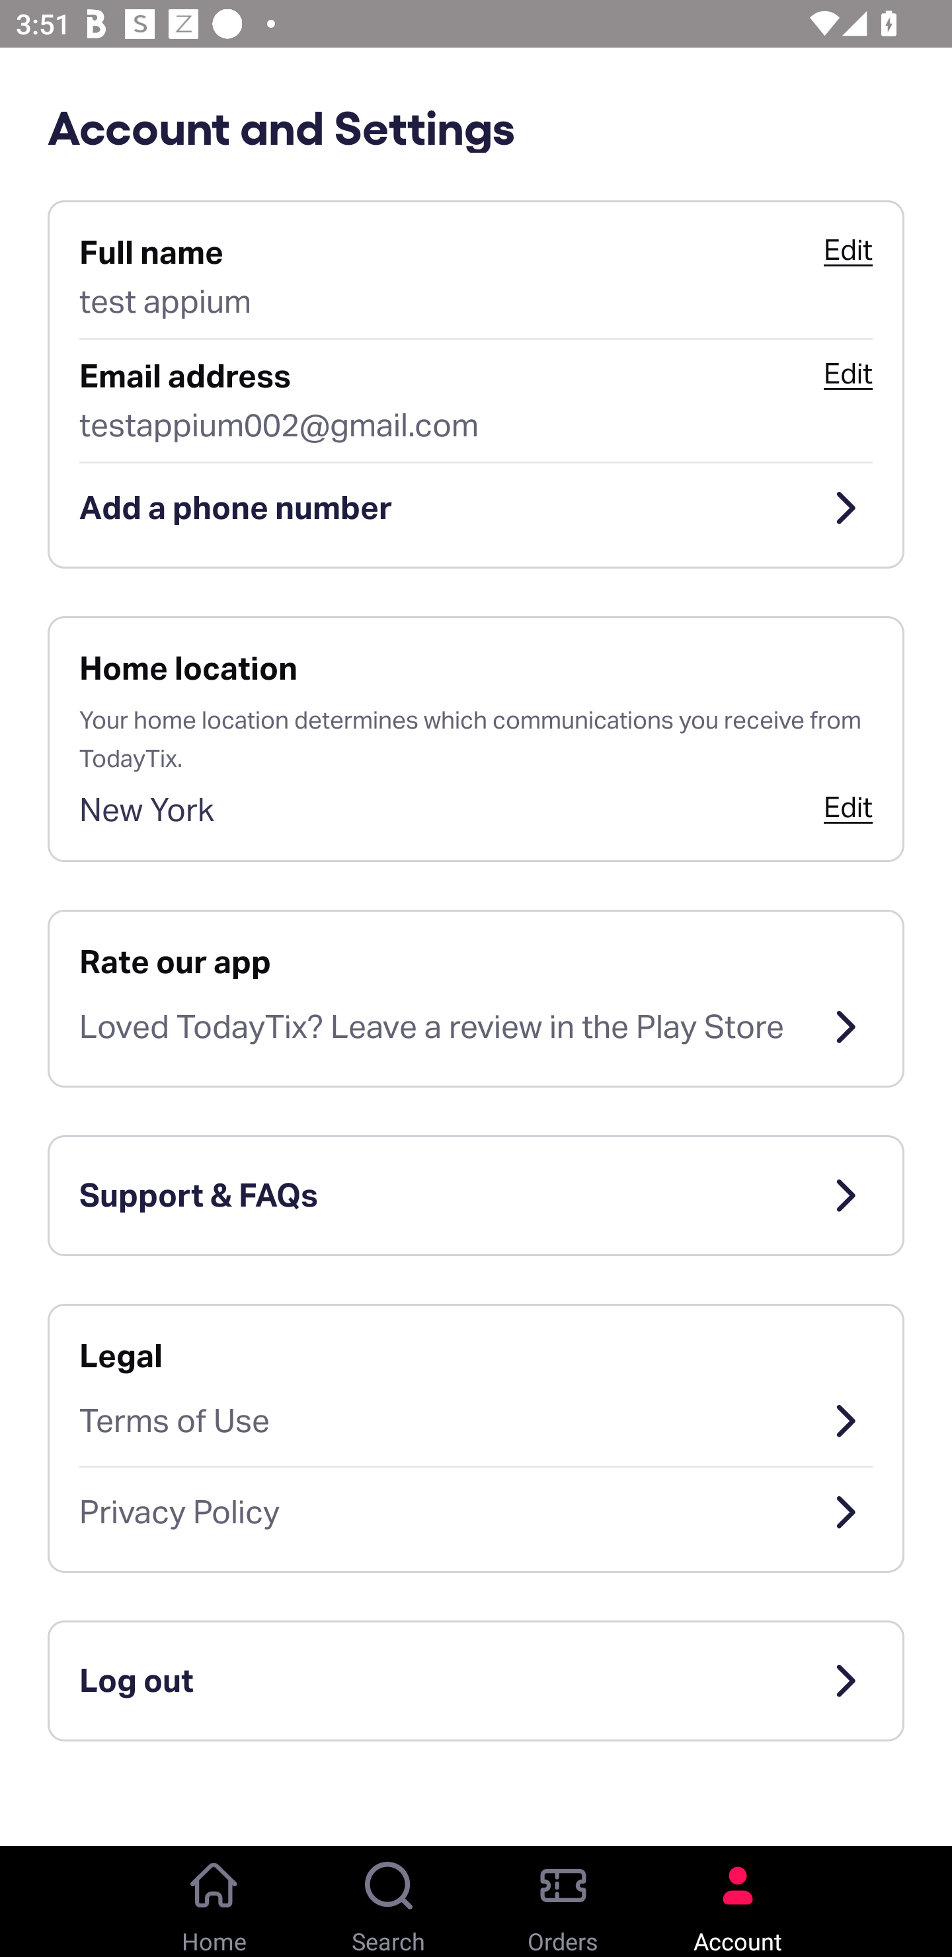  I want to click on Terms of Use, so click(476, 1420).